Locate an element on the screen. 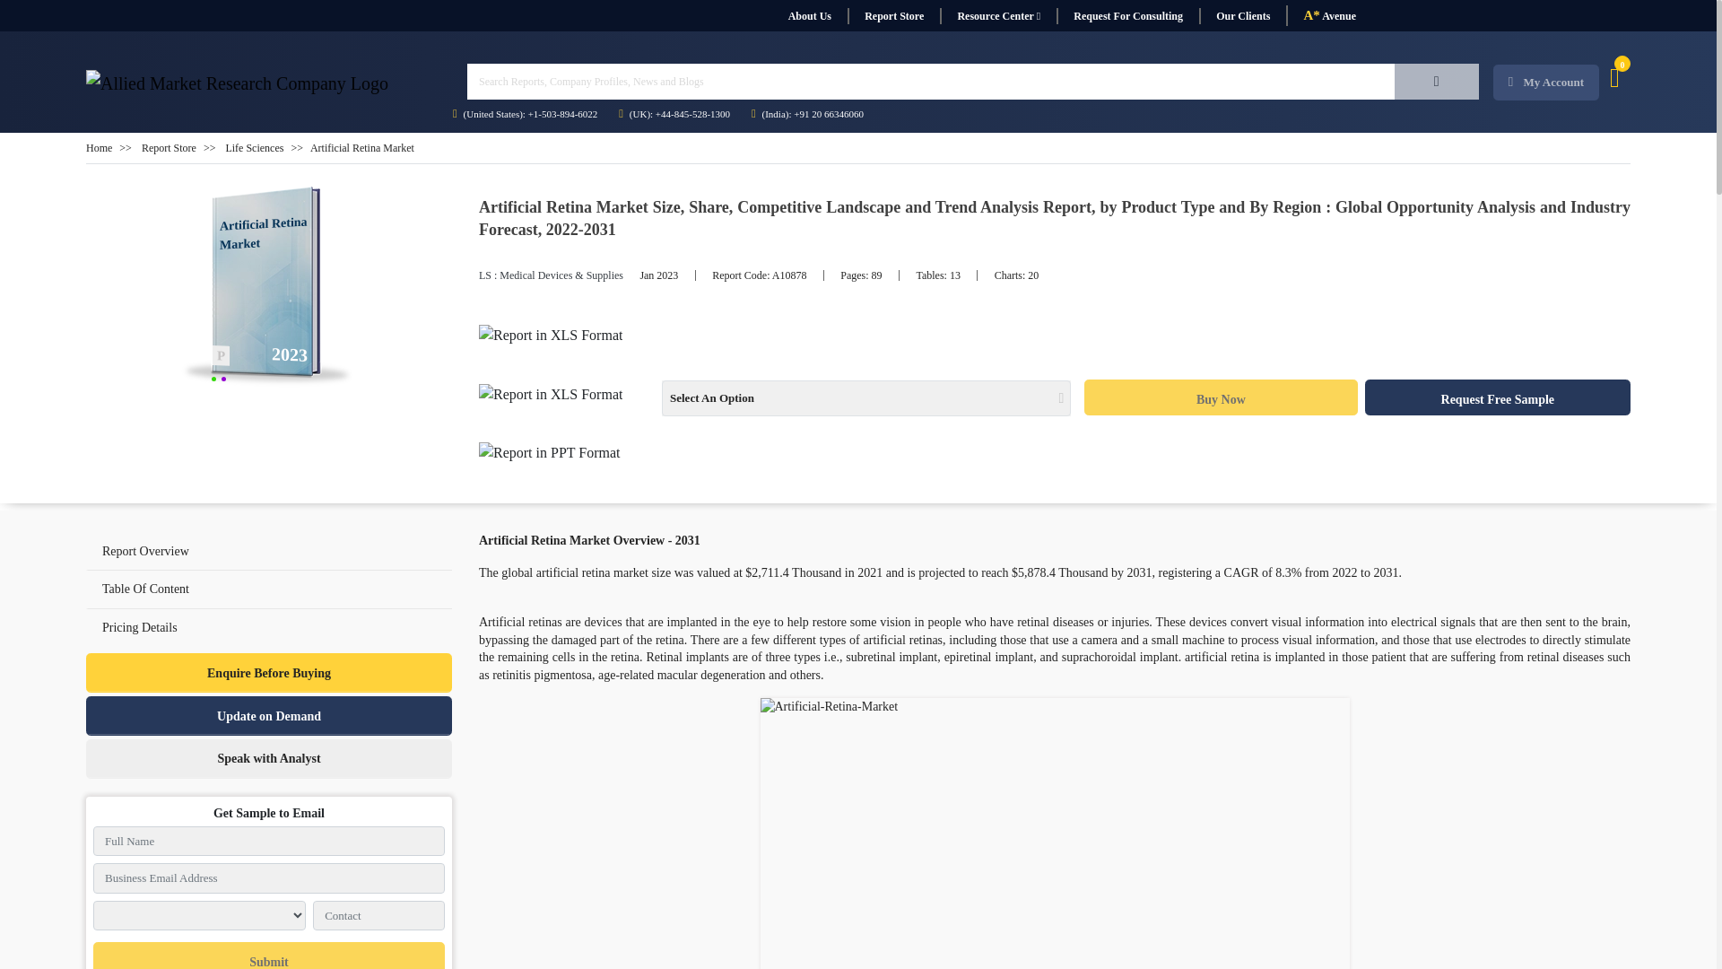  Update on Demand is located at coordinates (269, 716).